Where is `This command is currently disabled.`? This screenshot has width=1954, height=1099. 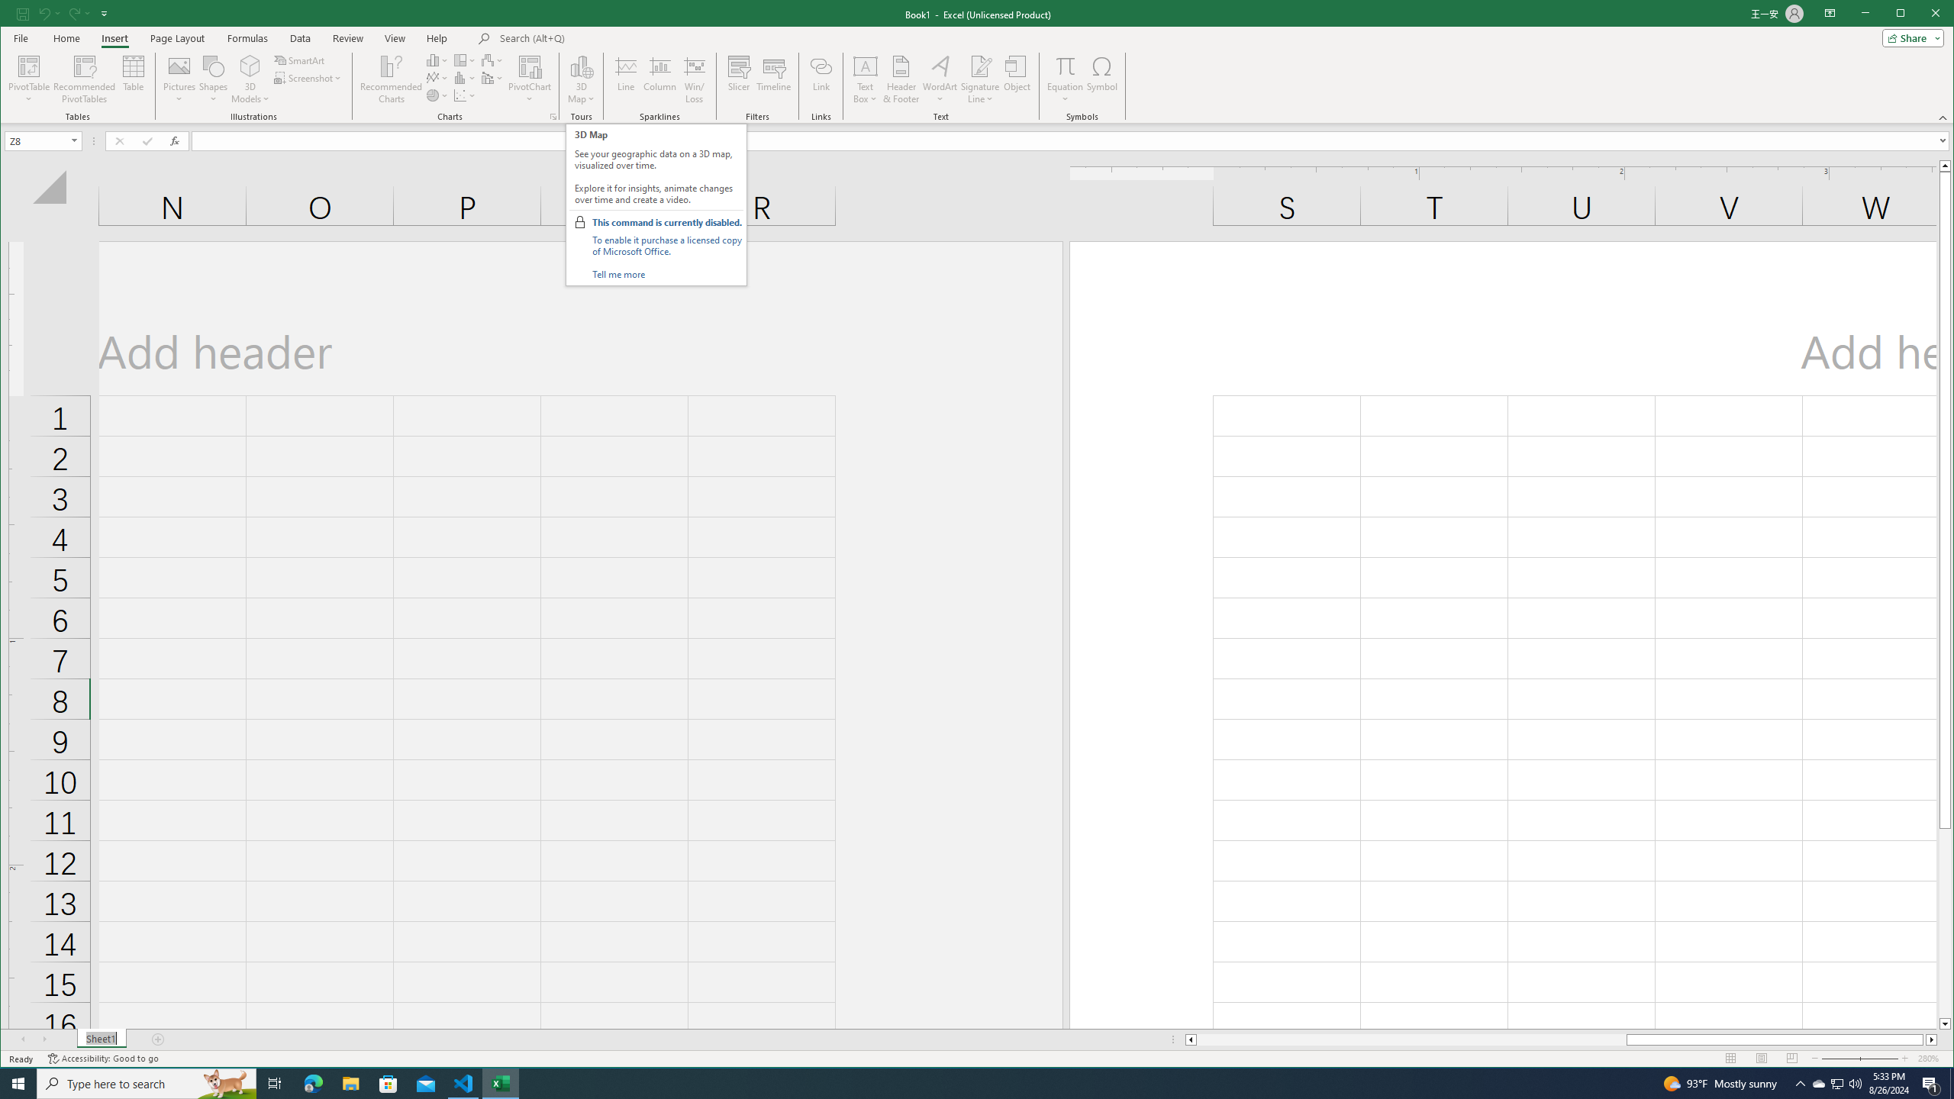
This command is currently disabled. is located at coordinates (666, 222).